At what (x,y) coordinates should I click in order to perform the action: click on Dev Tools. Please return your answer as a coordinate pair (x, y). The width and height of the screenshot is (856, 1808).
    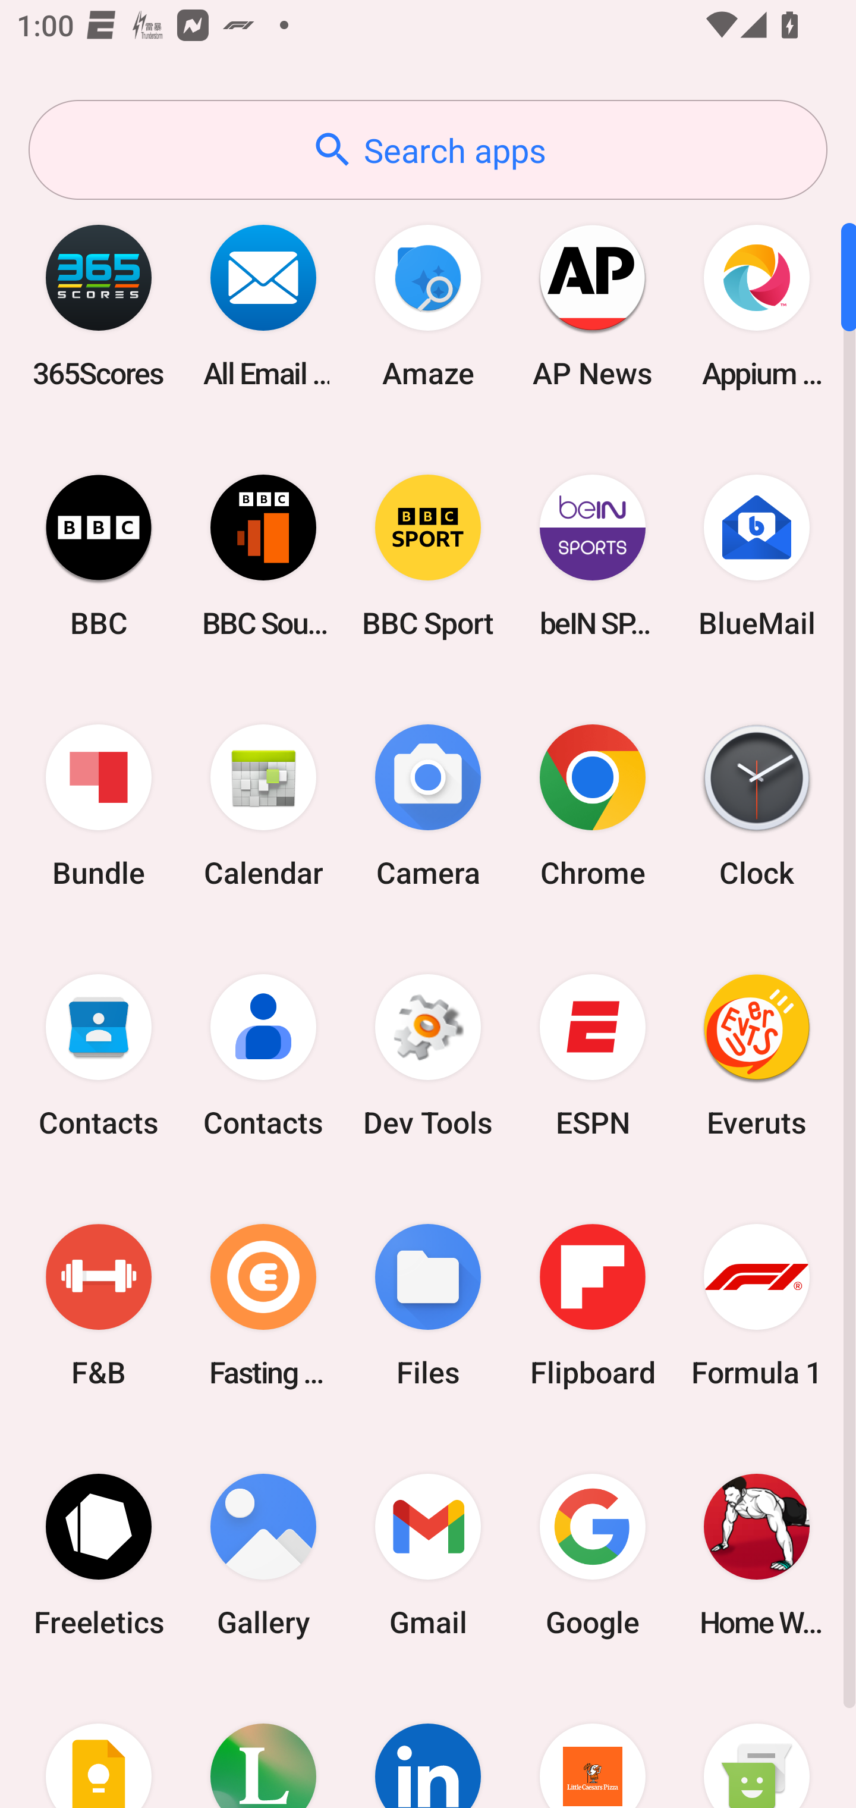
    Looking at the image, I should click on (428, 1056).